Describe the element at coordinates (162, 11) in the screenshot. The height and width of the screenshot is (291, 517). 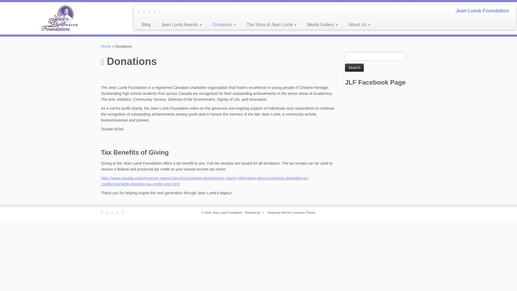
I see `Follow us on Youtube` at that location.